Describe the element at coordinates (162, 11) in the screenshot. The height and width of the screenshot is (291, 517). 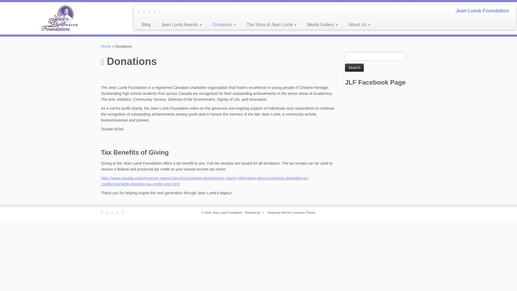
I see `Follow us on Youtube` at that location.